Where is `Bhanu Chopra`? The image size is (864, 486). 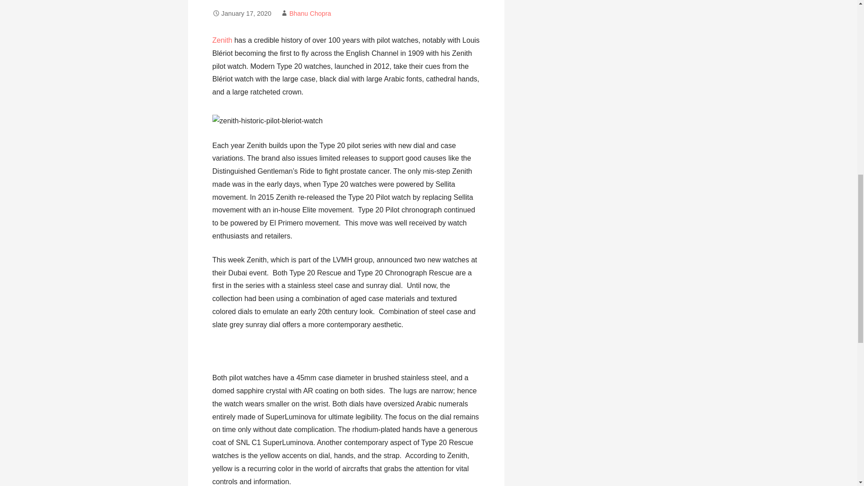
Bhanu Chopra is located at coordinates (310, 13).